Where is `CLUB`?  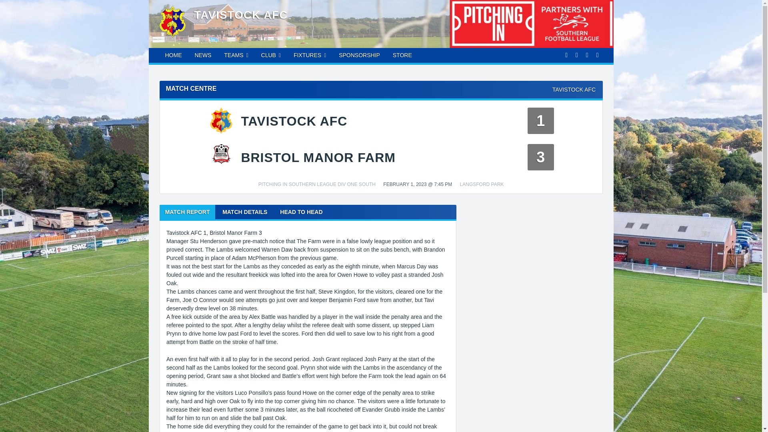
CLUB is located at coordinates (271, 55).